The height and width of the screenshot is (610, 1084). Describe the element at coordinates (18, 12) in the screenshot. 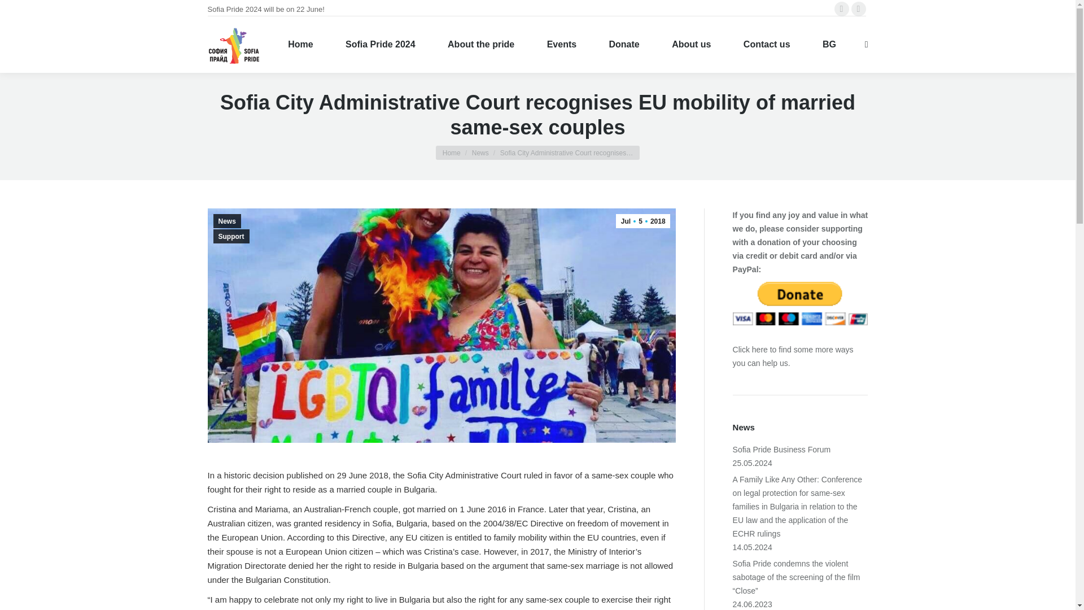

I see `Go!` at that location.